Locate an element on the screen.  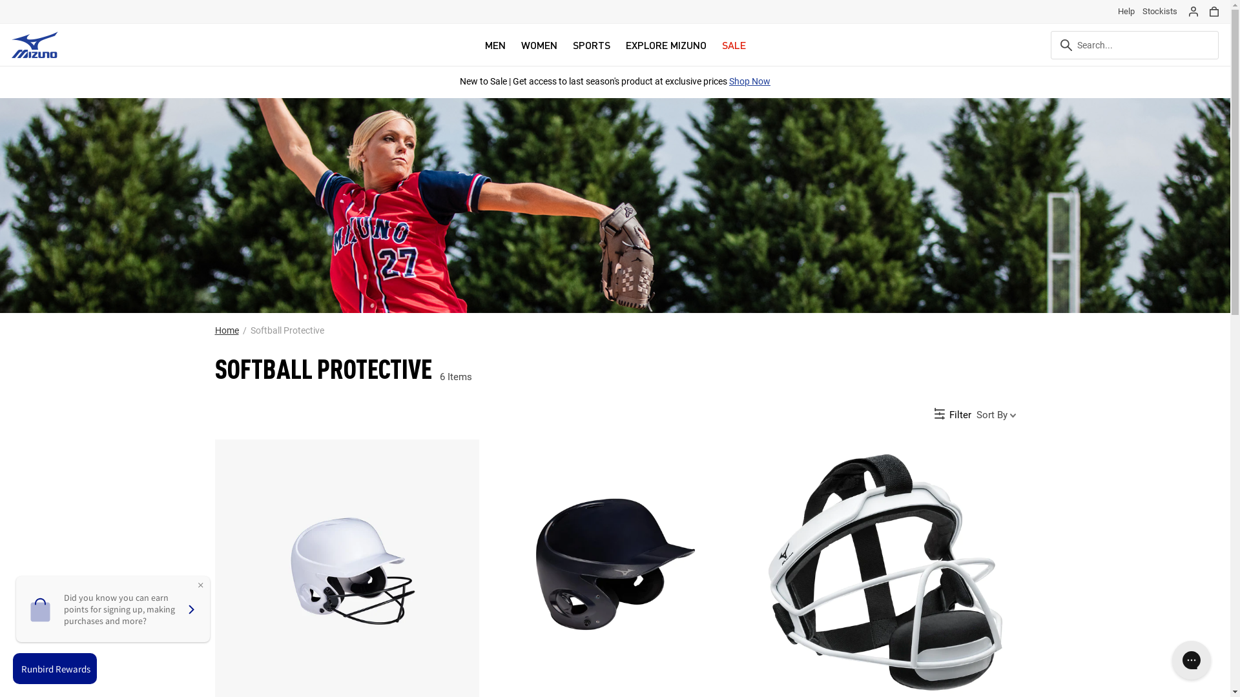
Filters is located at coordinates (955, 417).